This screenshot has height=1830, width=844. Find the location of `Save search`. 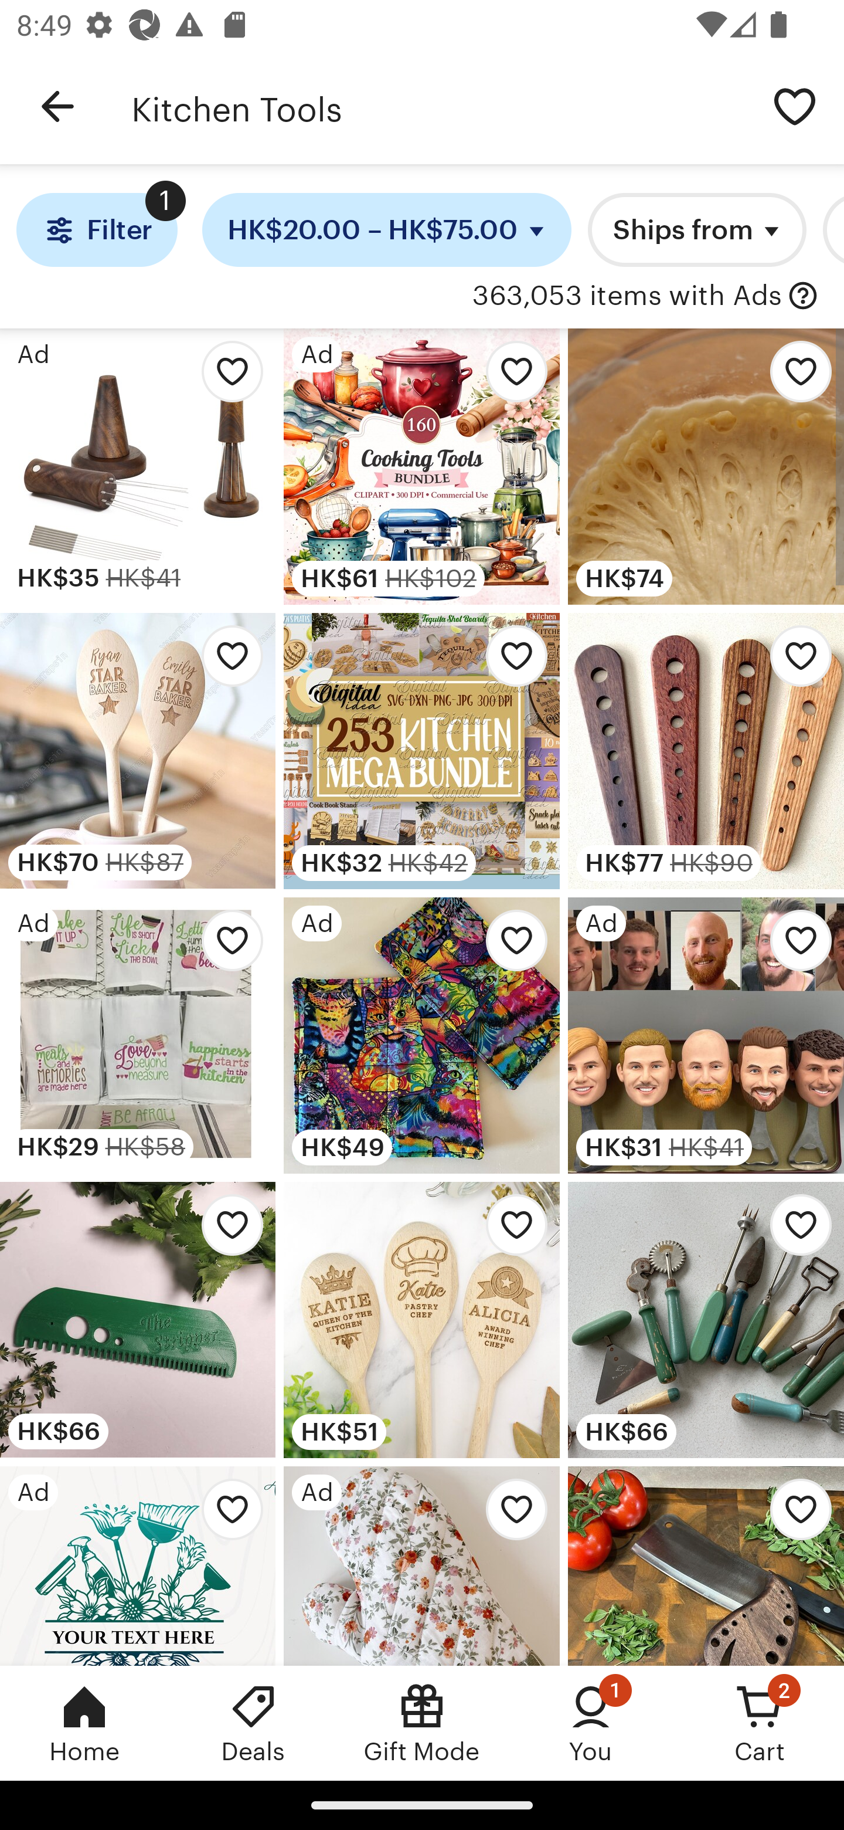

Save search is located at coordinates (795, 106).